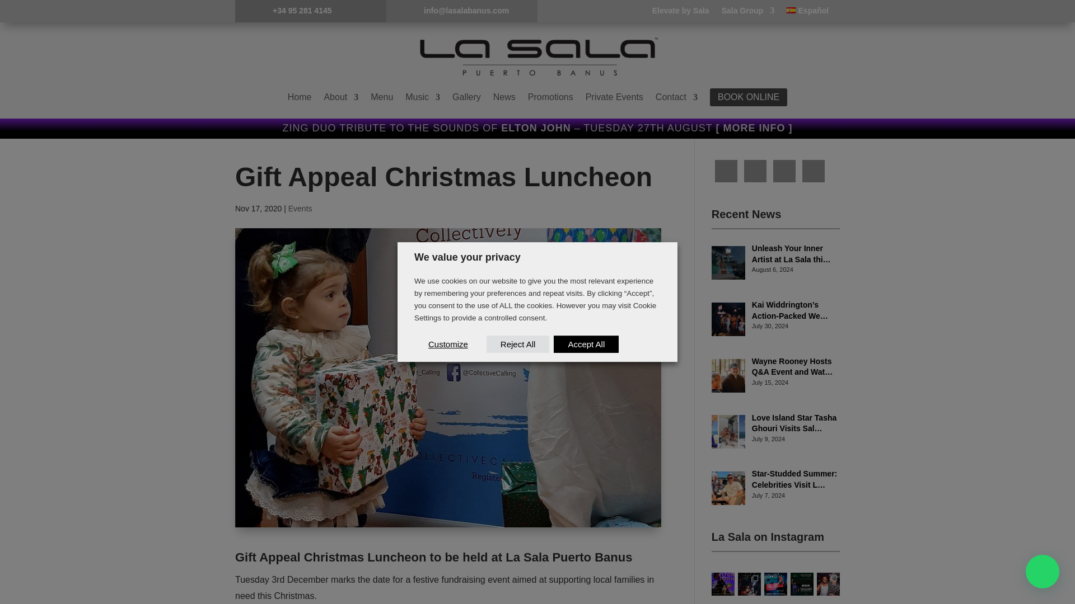 Image resolution: width=1075 pixels, height=604 pixels. What do you see at coordinates (614, 97) in the screenshot?
I see `Private Events` at bounding box center [614, 97].